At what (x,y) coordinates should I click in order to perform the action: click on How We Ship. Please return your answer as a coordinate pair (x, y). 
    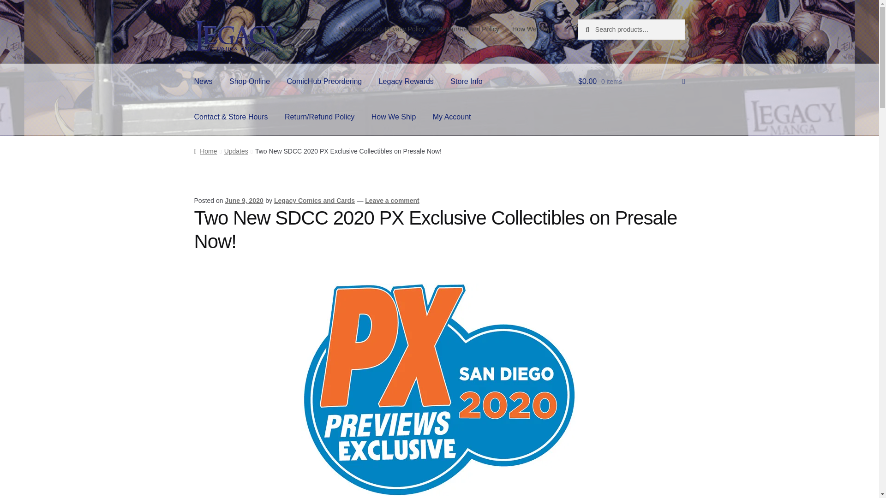
    Looking at the image, I should click on (394, 117).